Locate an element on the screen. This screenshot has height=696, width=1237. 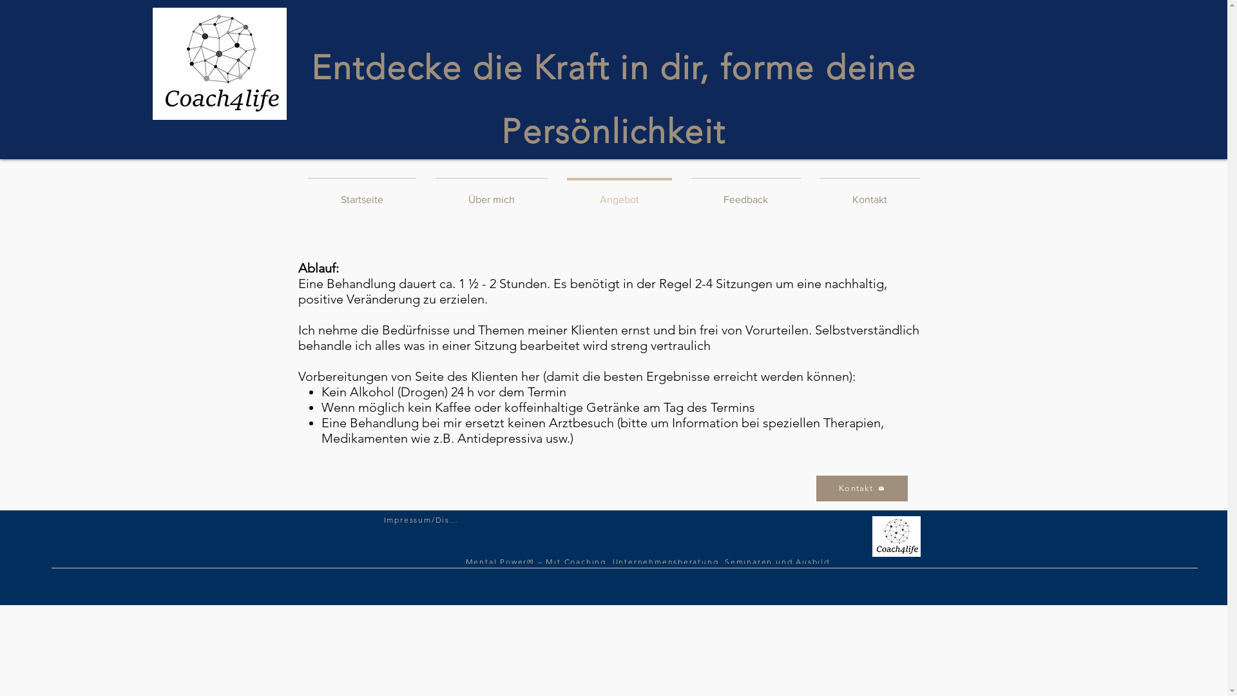
Impressum/Disclaim is located at coordinates (423, 519).